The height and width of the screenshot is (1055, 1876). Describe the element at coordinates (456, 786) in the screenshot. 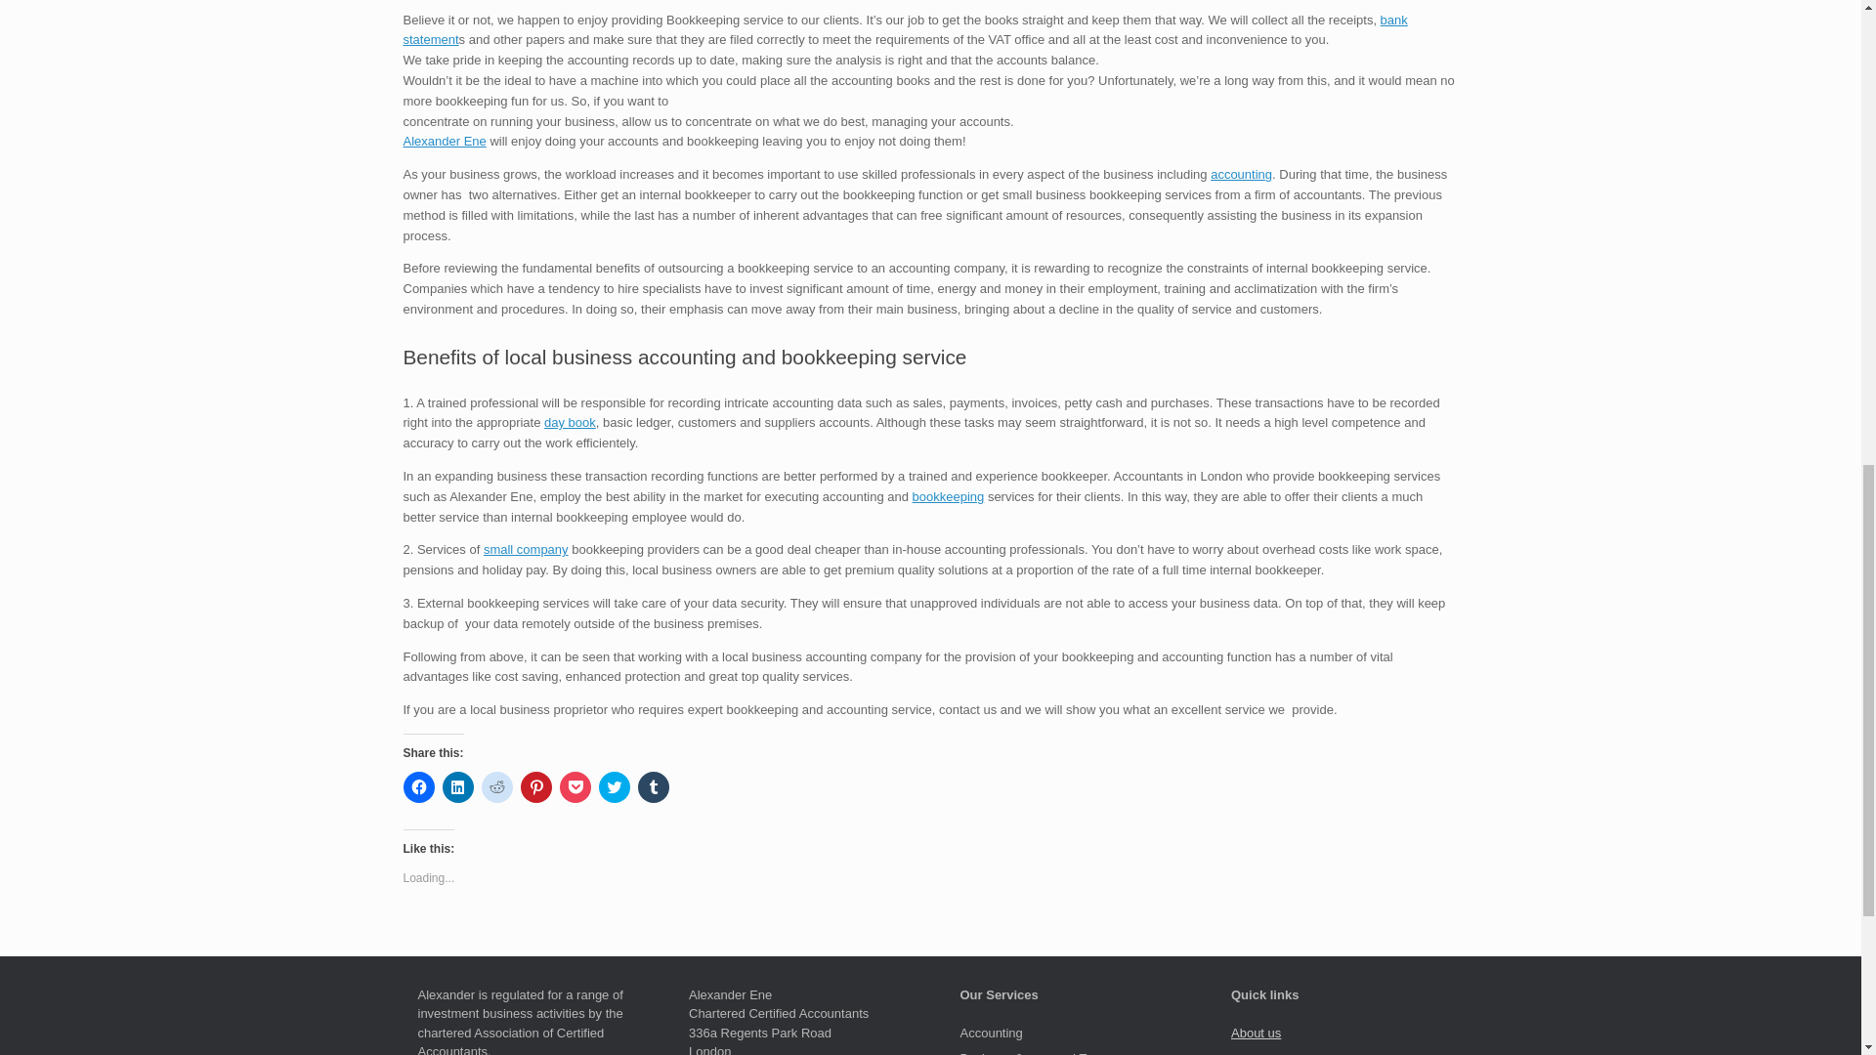

I see `Click to share on LinkedIn` at that location.